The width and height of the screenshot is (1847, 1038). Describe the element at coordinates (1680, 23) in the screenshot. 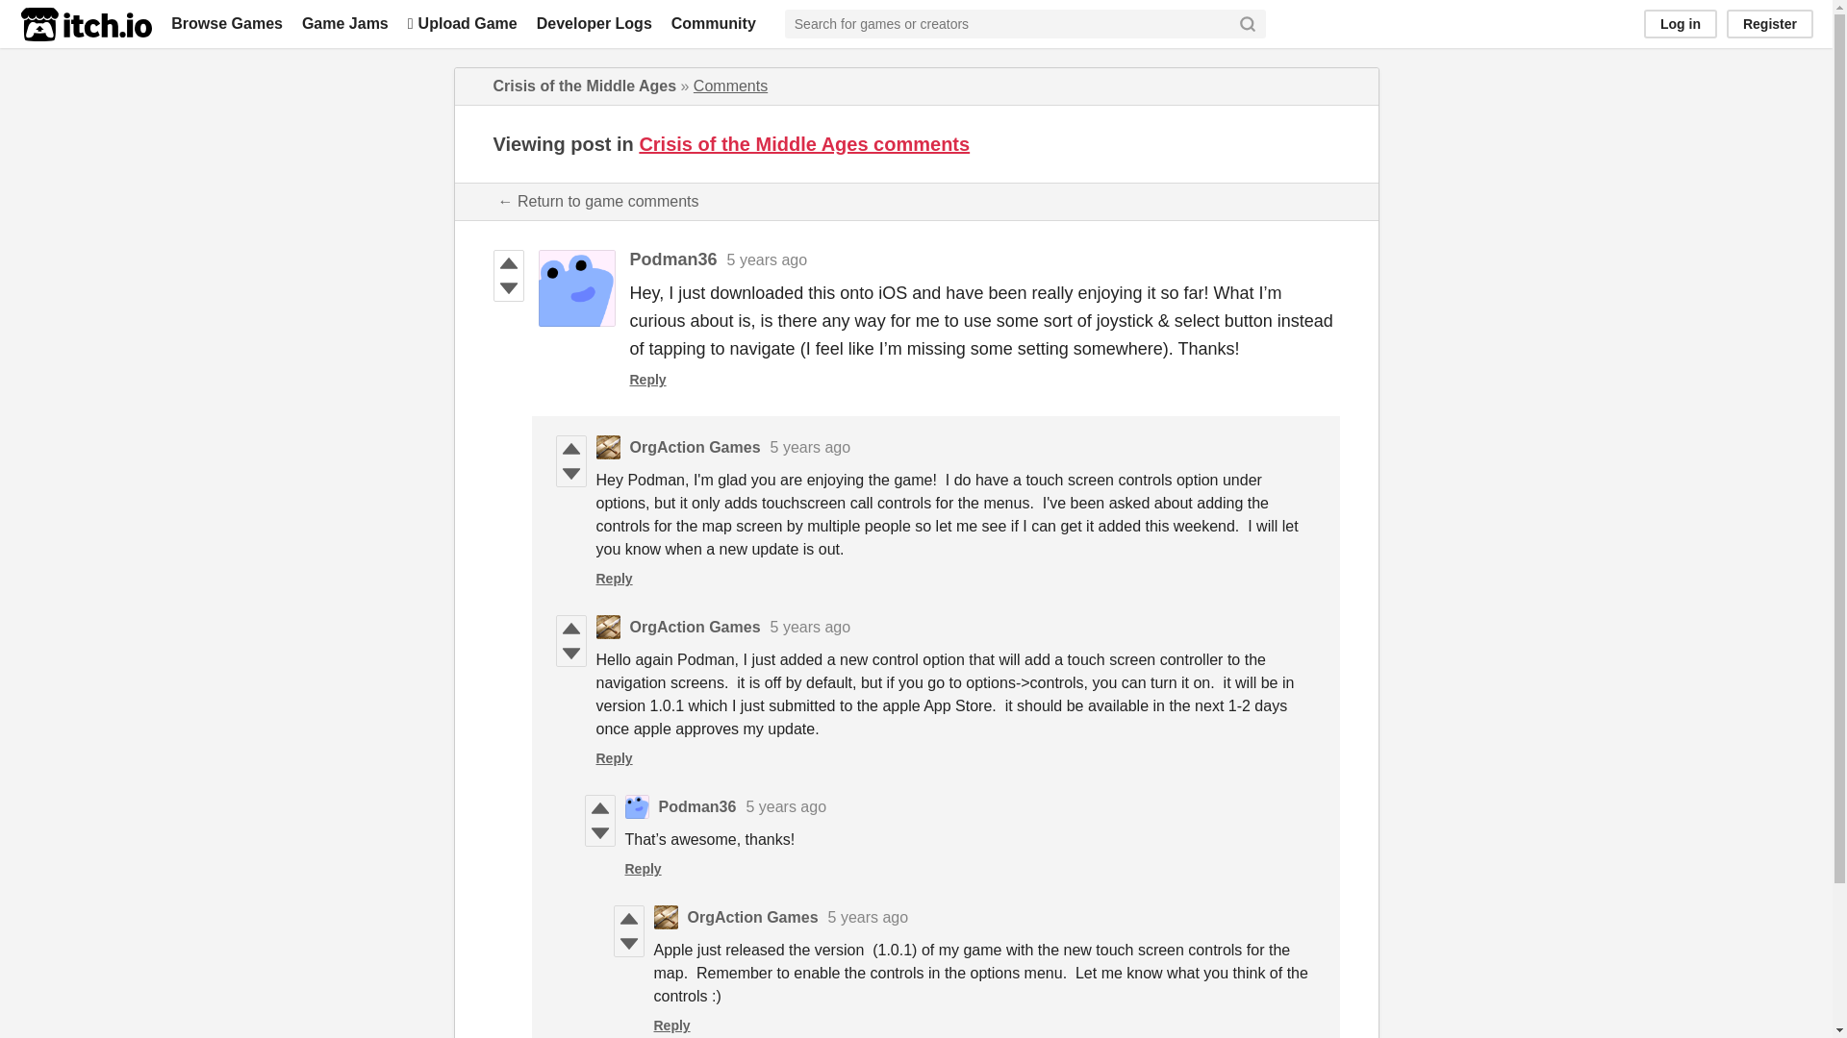

I see `Log in` at that location.